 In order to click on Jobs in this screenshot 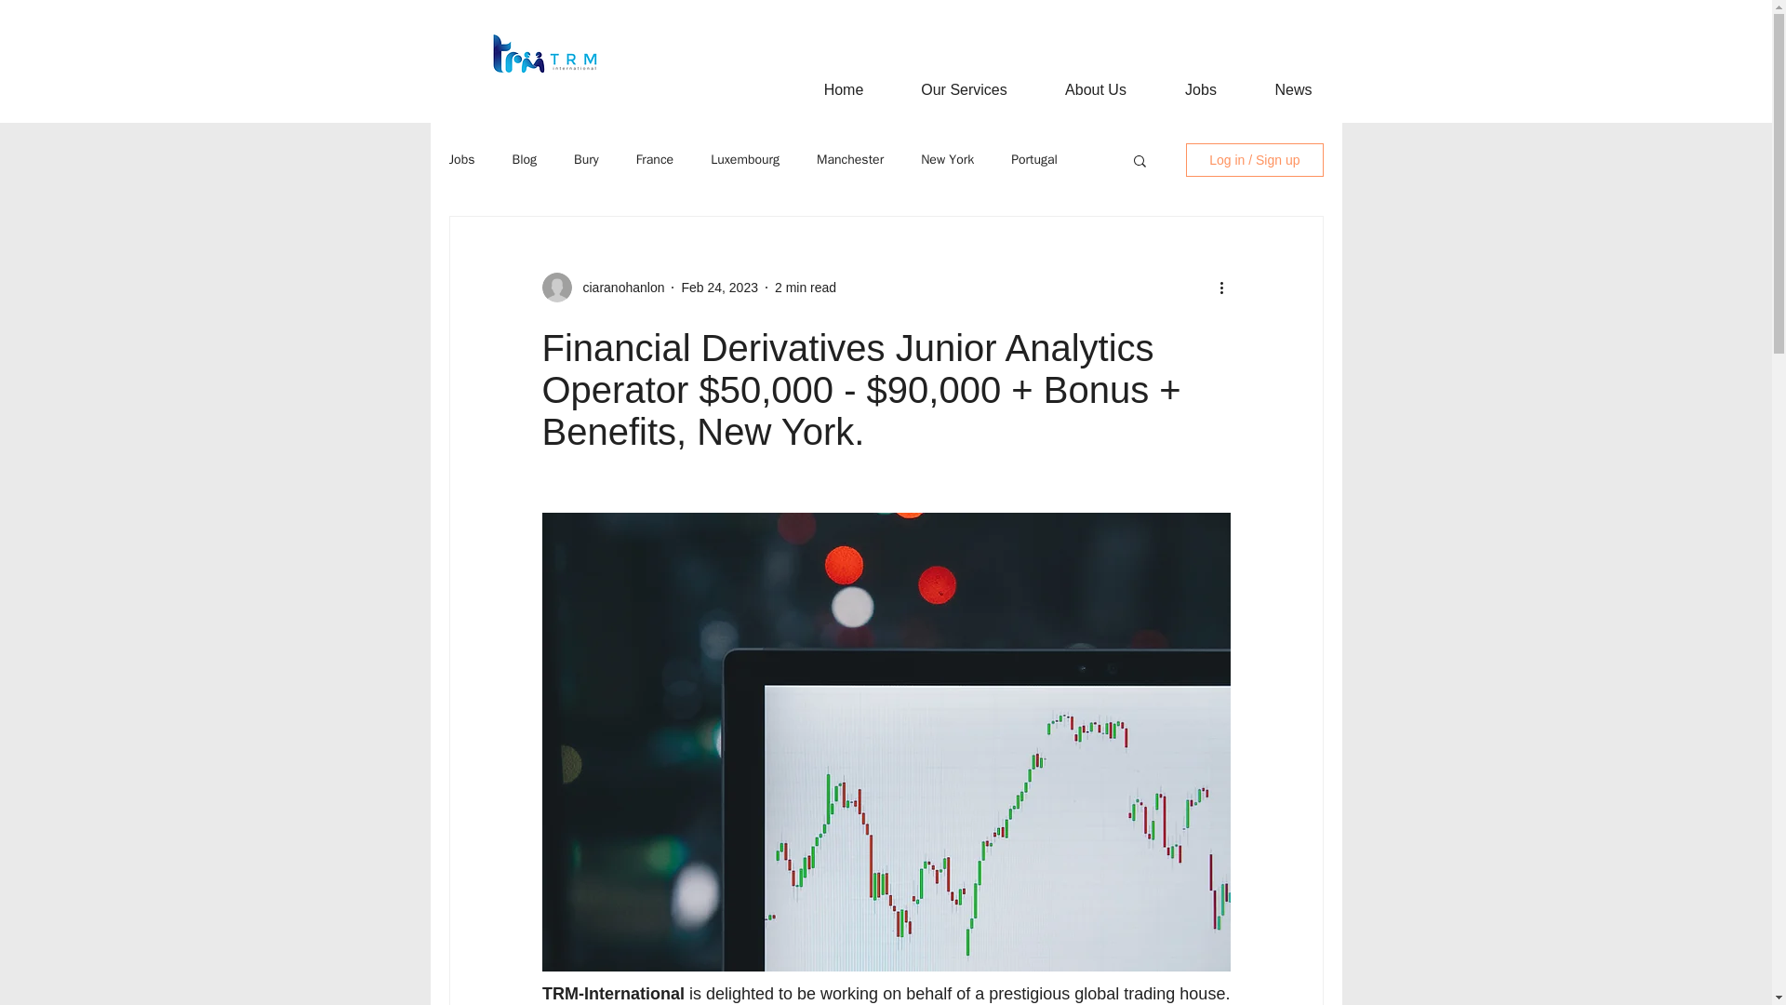, I will do `click(461, 160)`.